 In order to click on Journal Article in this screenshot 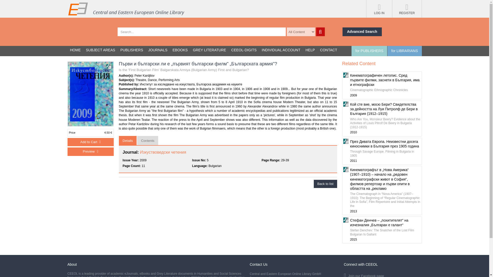, I will do `click(346, 169)`.